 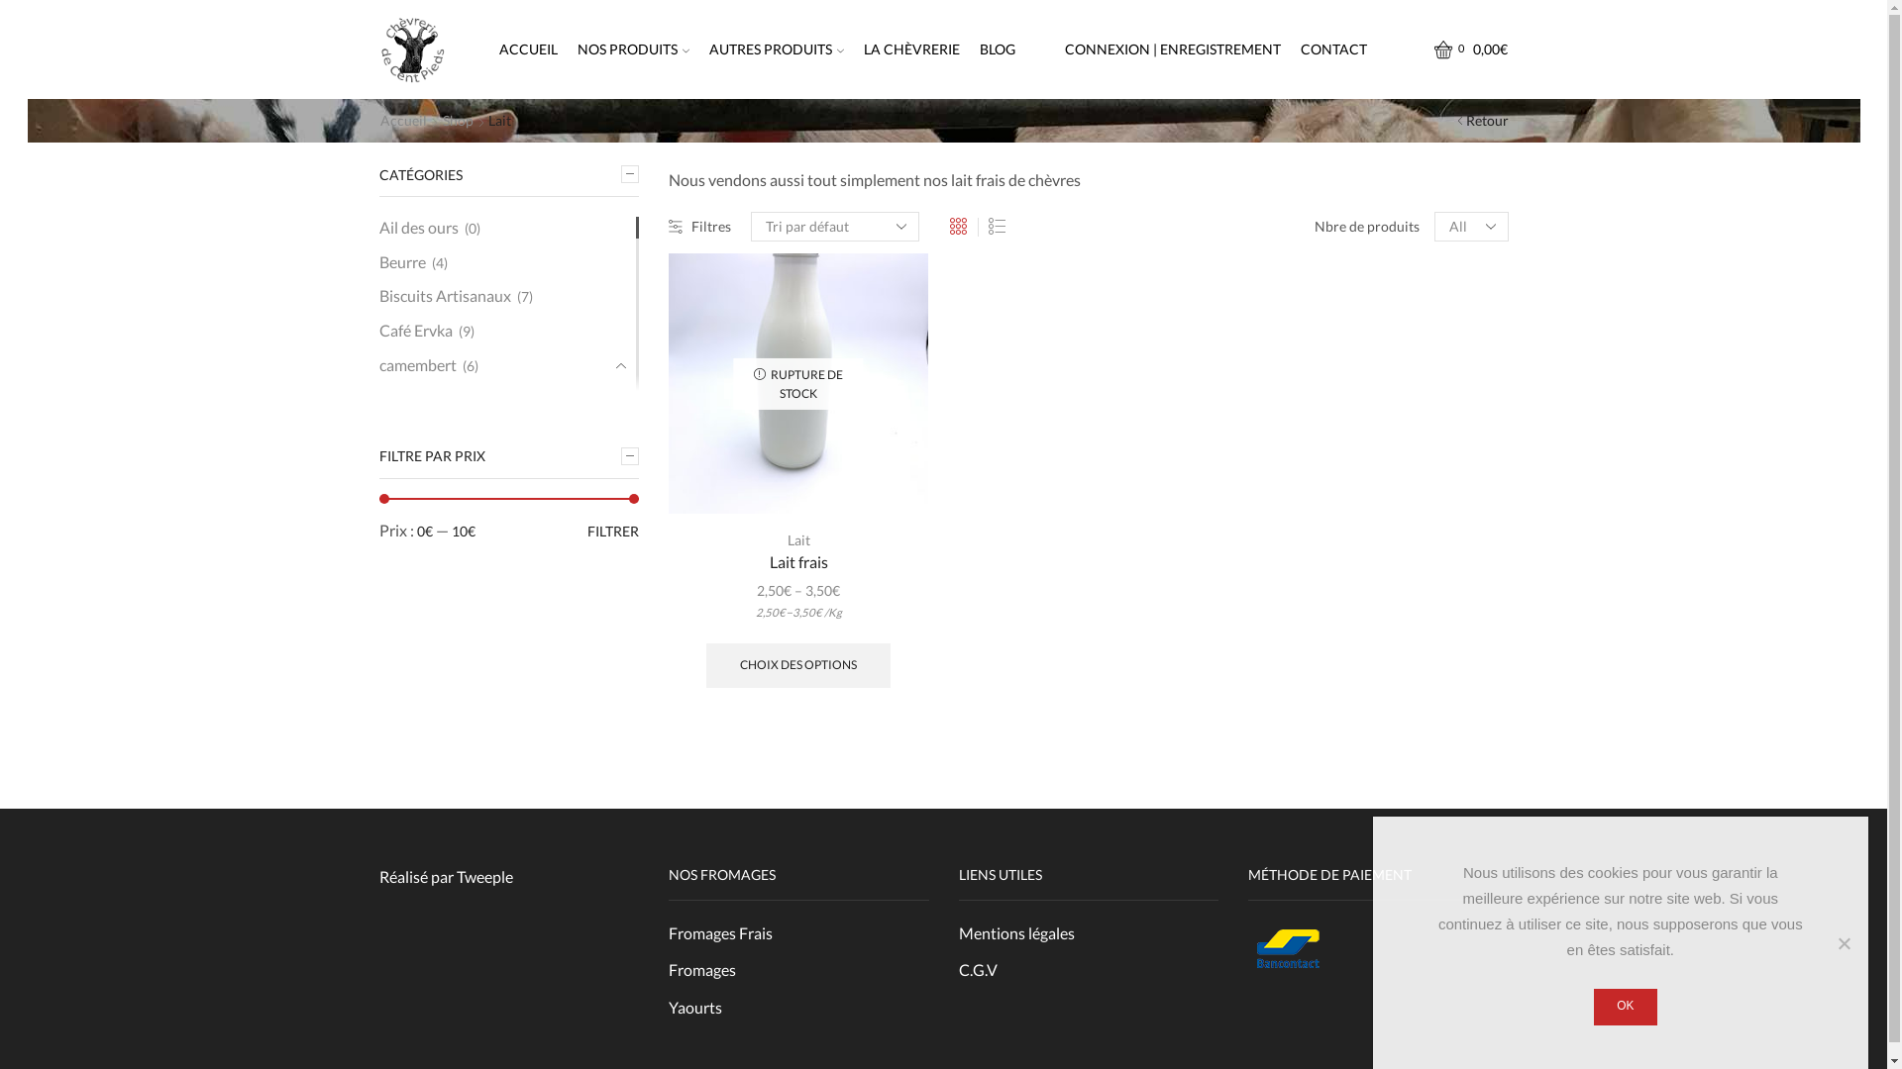 I want to click on Crottins secs, so click(x=426, y=700).